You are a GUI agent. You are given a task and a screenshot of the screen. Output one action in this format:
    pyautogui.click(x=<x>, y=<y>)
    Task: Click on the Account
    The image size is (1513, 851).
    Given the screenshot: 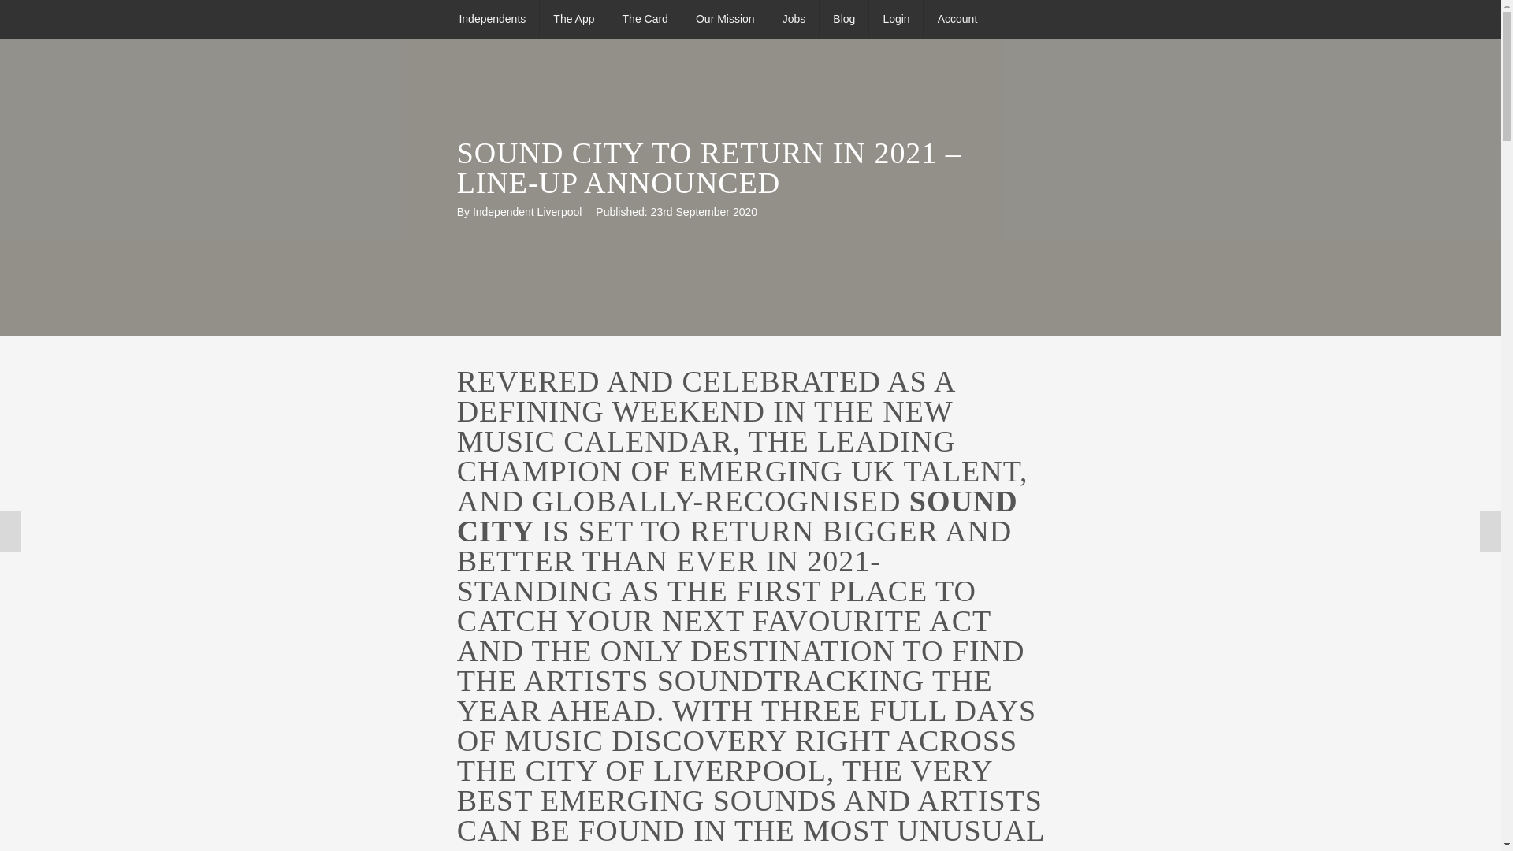 What is the action you would take?
    pyautogui.click(x=957, y=19)
    